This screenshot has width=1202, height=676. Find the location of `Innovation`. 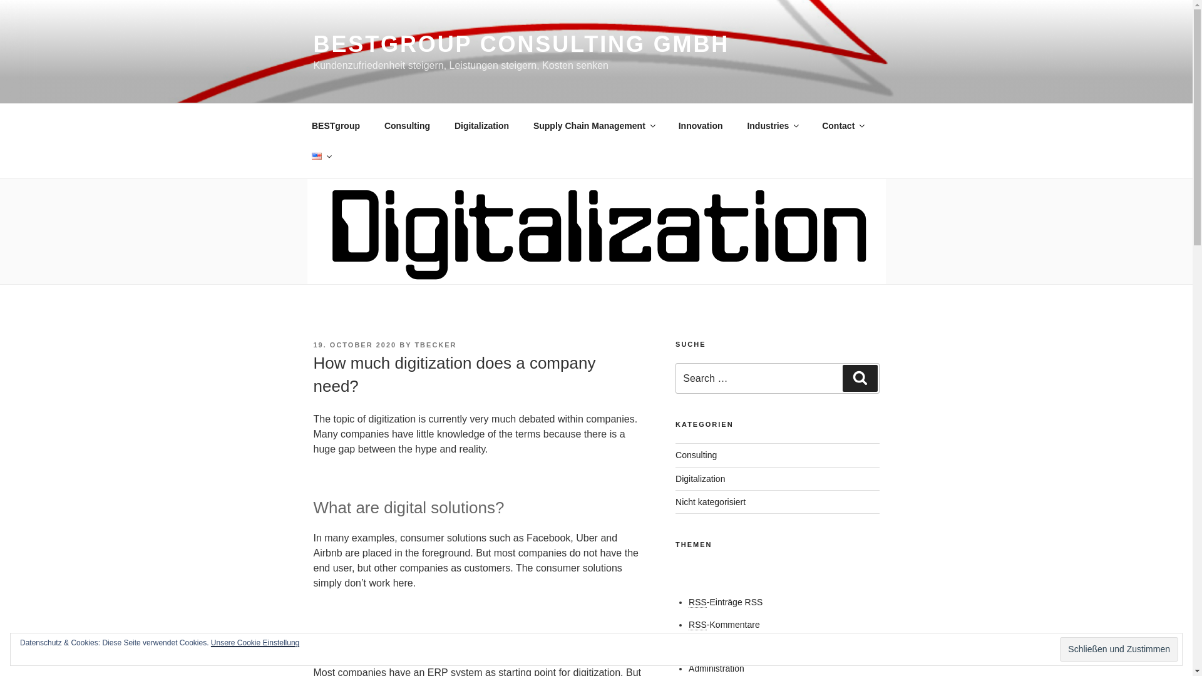

Innovation is located at coordinates (700, 125).